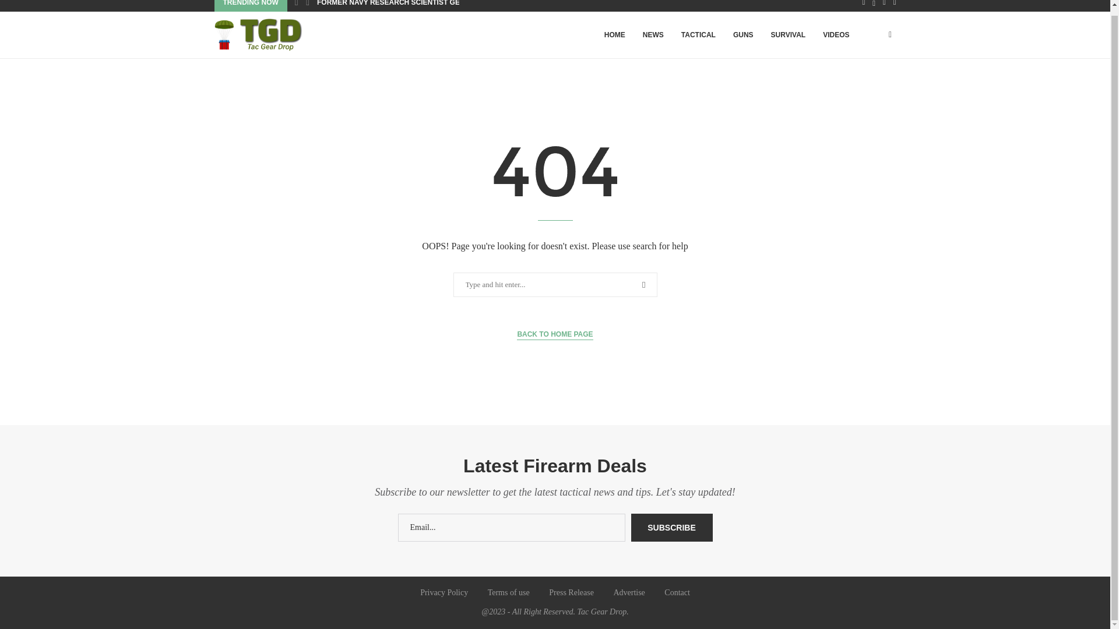  What do you see at coordinates (698, 35) in the screenshot?
I see `TACTICAL` at bounding box center [698, 35].